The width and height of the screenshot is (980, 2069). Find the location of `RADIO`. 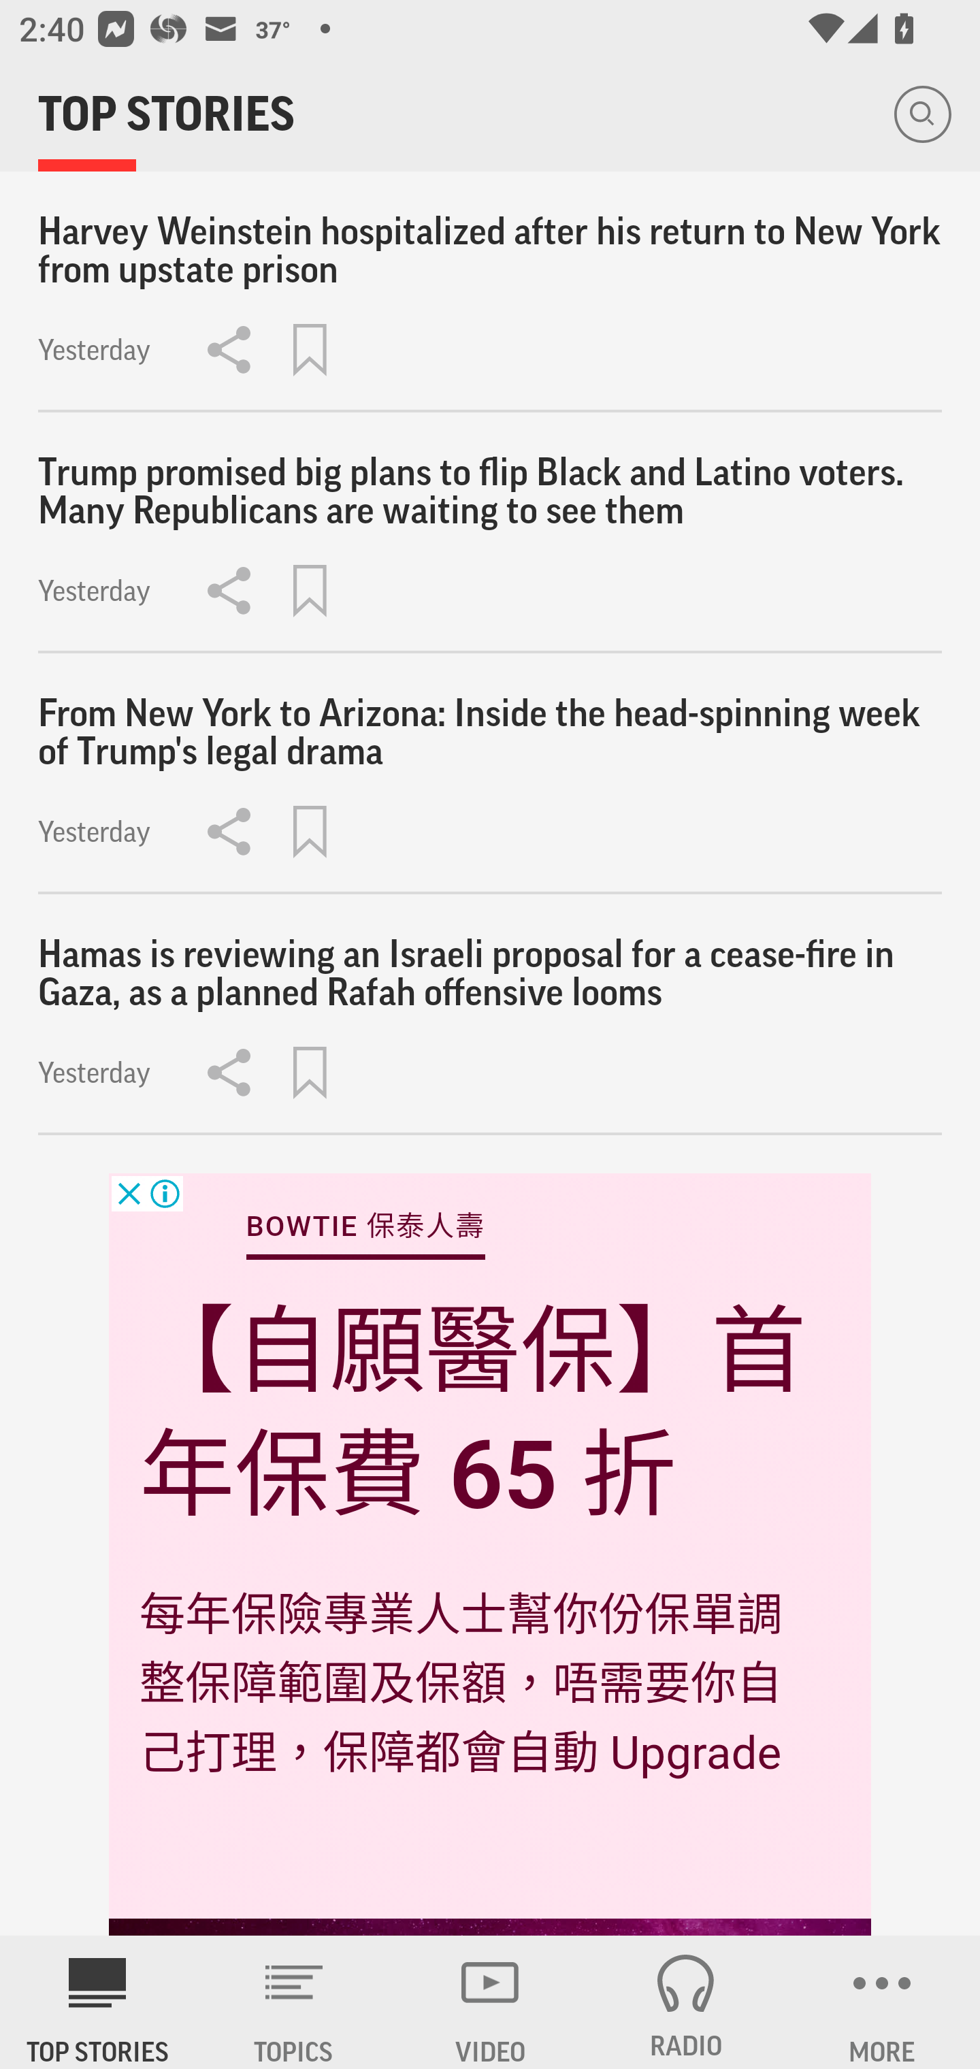

RADIO is located at coordinates (686, 2002).